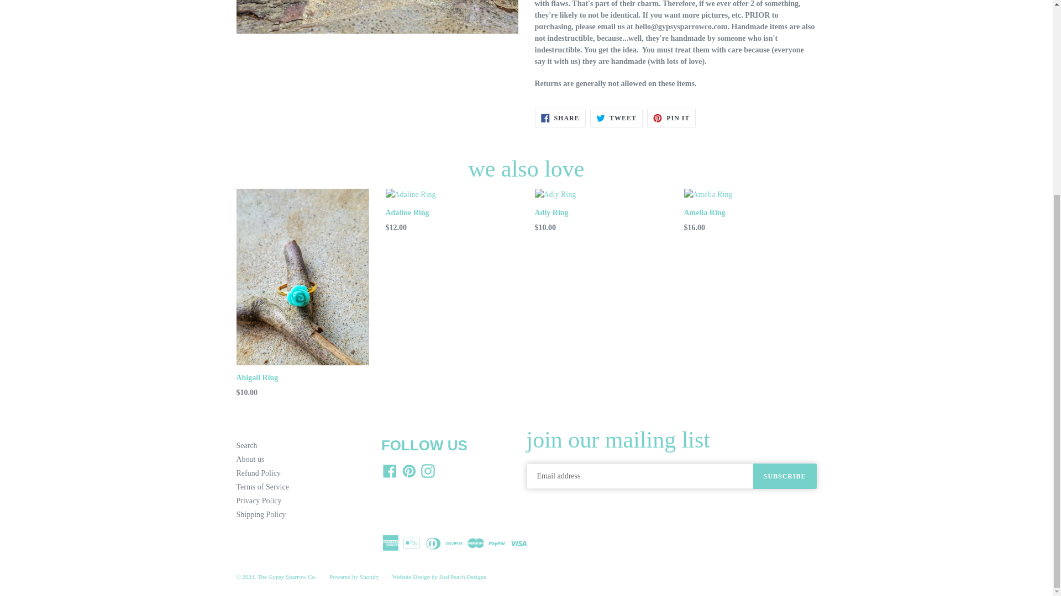  What do you see at coordinates (390, 471) in the screenshot?
I see `The Gypsy Sparrow Co. on Facebook` at bounding box center [390, 471].